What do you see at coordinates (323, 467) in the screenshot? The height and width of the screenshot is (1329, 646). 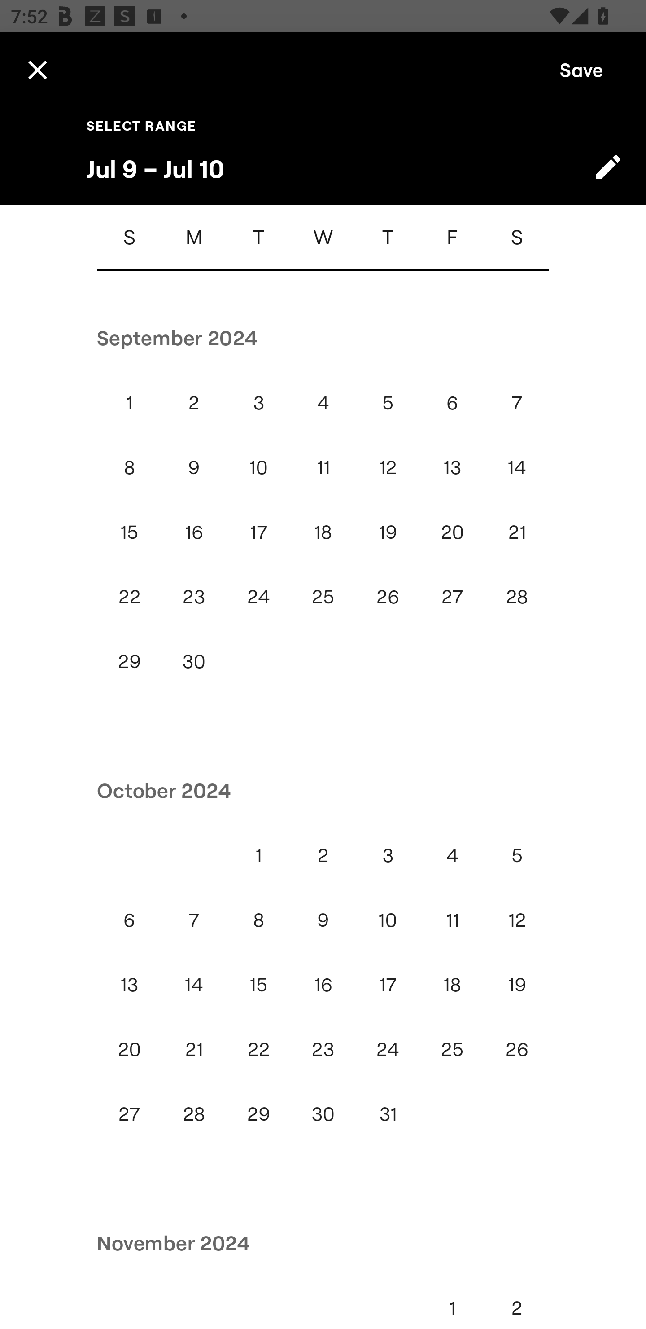 I see `11 Wed, Sep 11` at bounding box center [323, 467].